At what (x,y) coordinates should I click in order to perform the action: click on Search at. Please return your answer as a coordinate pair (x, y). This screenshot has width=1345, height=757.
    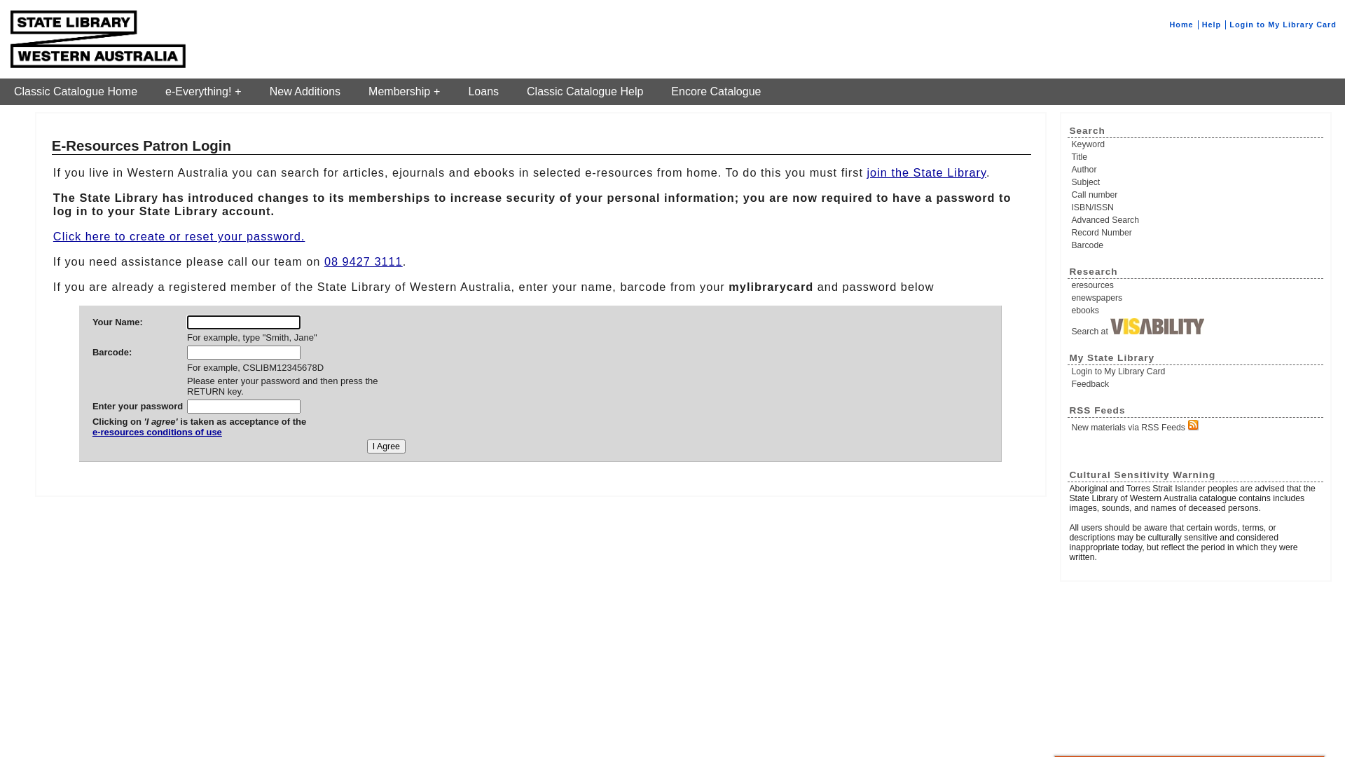
    Looking at the image, I should click on (1196, 327).